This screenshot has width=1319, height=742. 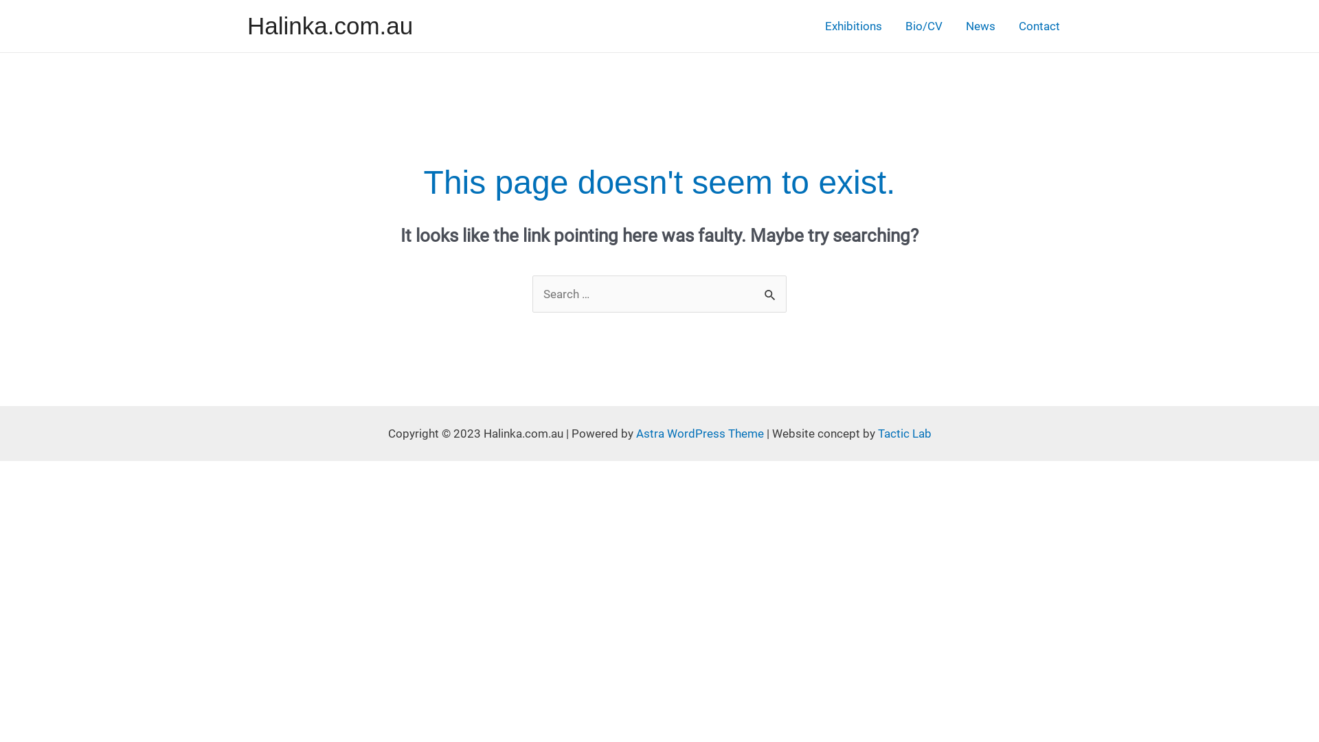 I want to click on Exhibitions, so click(x=853, y=26).